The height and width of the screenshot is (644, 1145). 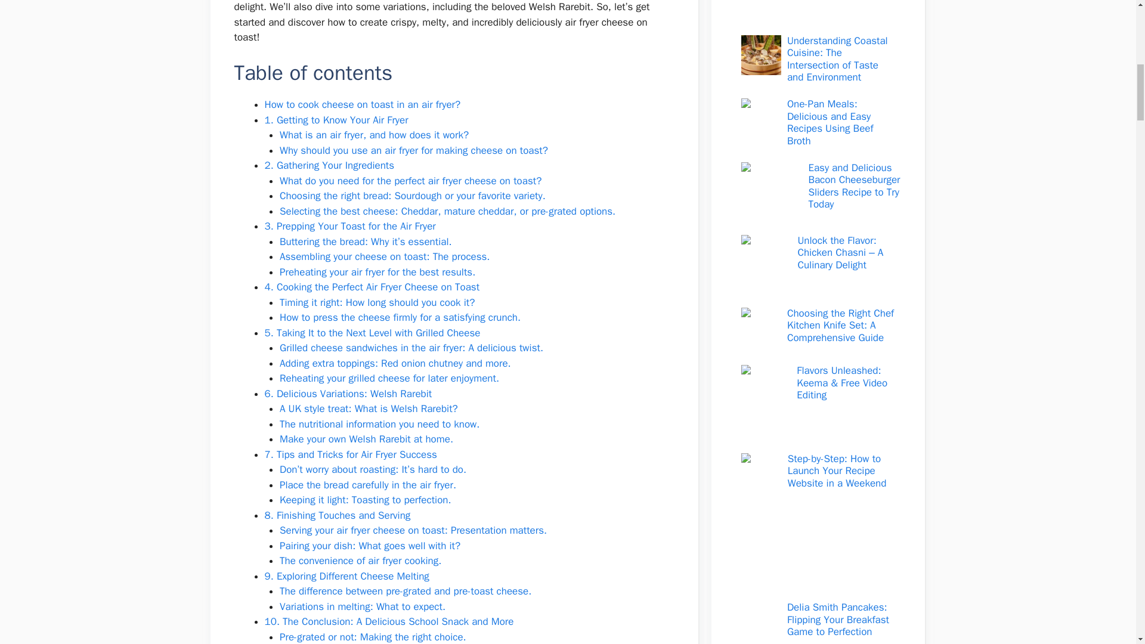 What do you see at coordinates (350, 226) in the screenshot?
I see `3. Prepping Your Toast for the Air Fryer` at bounding box center [350, 226].